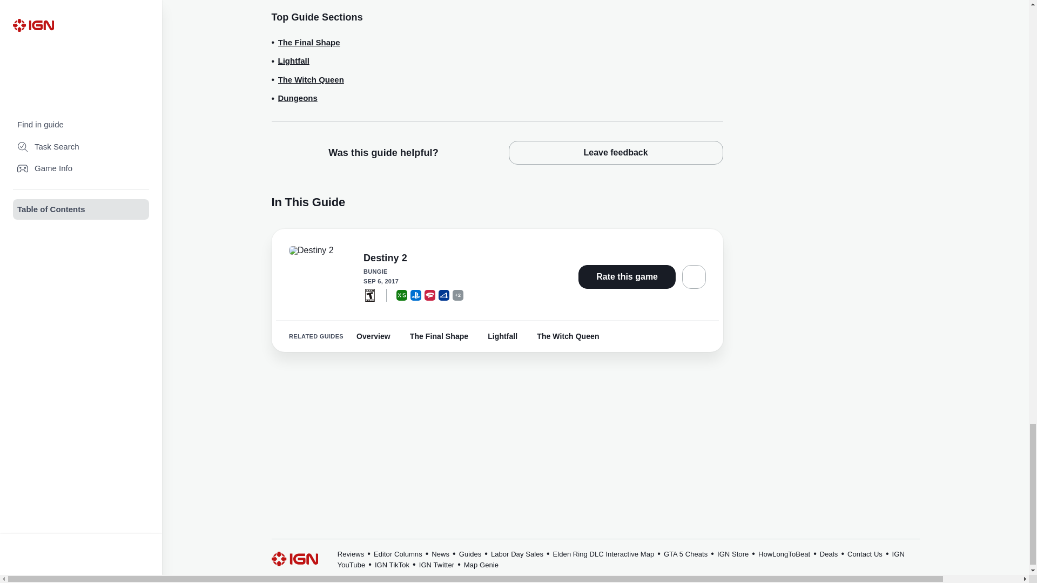  What do you see at coordinates (444, 295) in the screenshot?
I see `PlayStation 4` at bounding box center [444, 295].